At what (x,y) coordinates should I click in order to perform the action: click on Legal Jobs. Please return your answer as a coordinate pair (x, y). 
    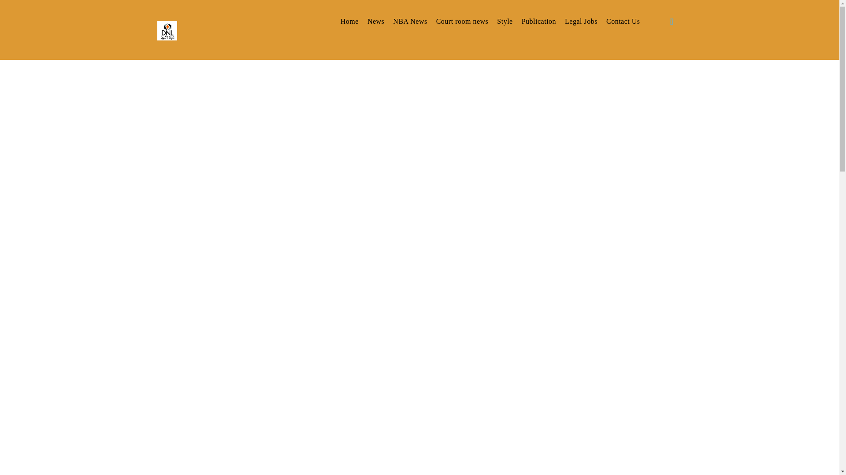
    Looking at the image, I should click on (581, 21).